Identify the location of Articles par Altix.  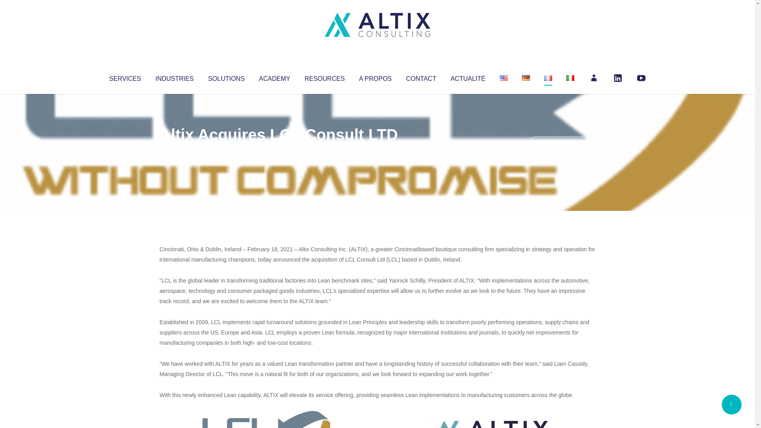
(174, 151).